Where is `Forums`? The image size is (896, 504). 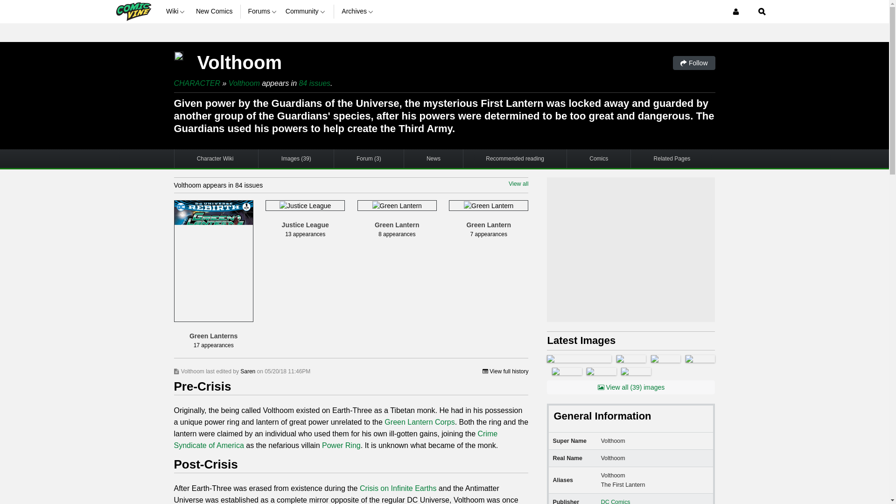
Forums is located at coordinates (263, 11).